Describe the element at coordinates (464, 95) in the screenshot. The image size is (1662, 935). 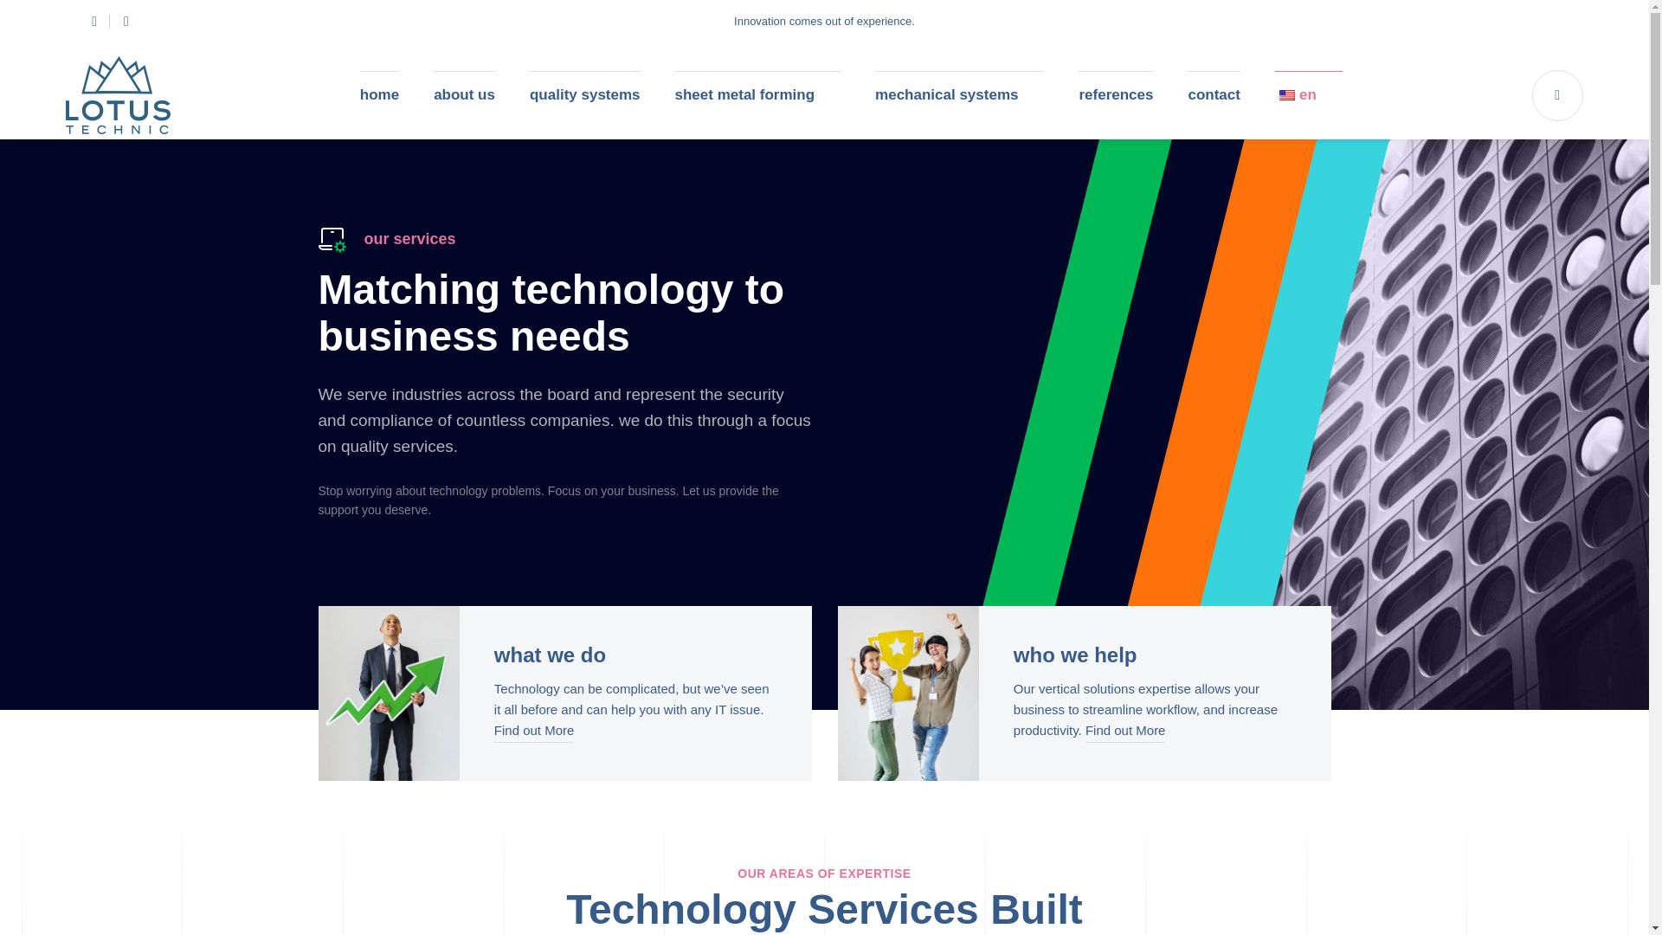
I see `about us` at that location.